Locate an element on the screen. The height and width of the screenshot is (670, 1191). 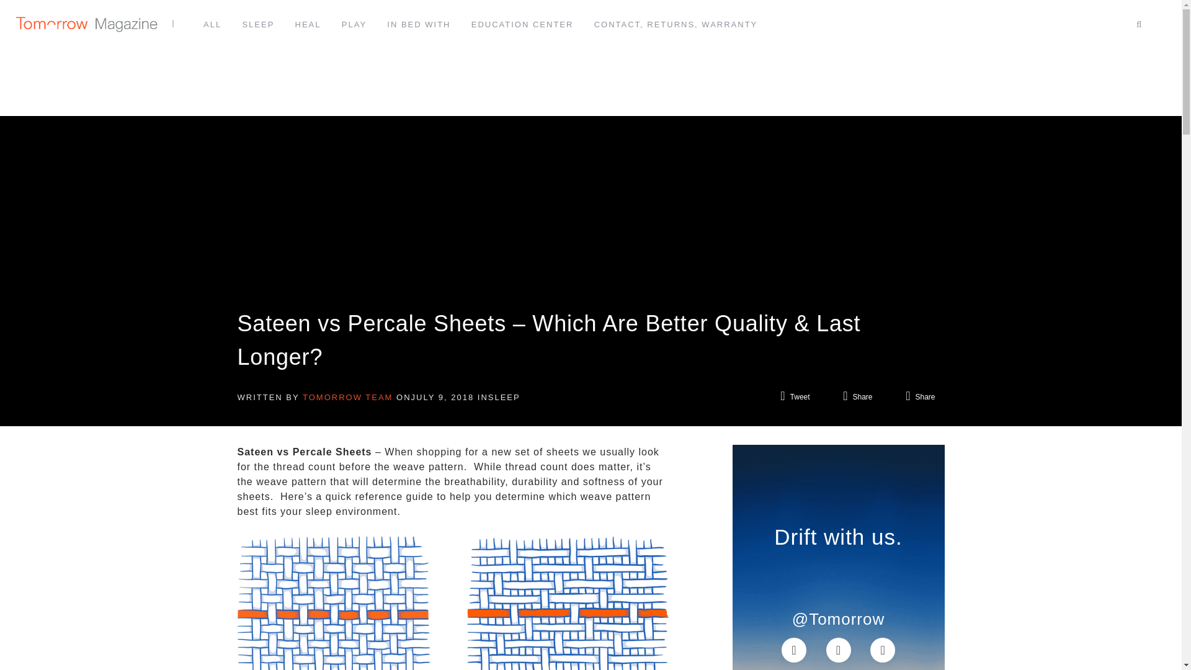
Posts by Tomorrow Team is located at coordinates (347, 397).